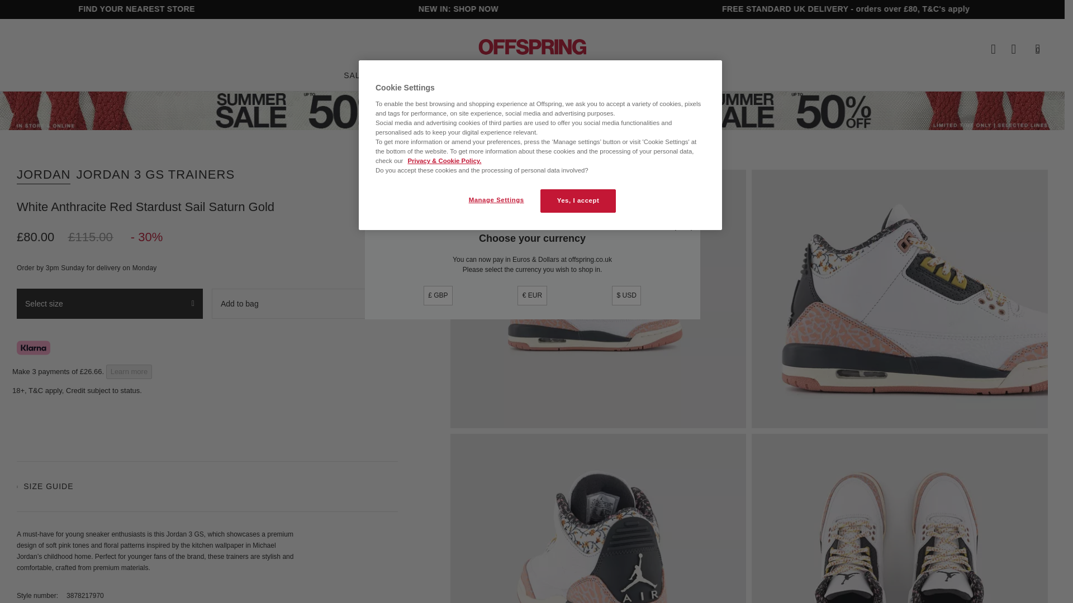  Describe the element at coordinates (900, 518) in the screenshot. I see `JordanJordan 3 GS Trainers ` at that location.